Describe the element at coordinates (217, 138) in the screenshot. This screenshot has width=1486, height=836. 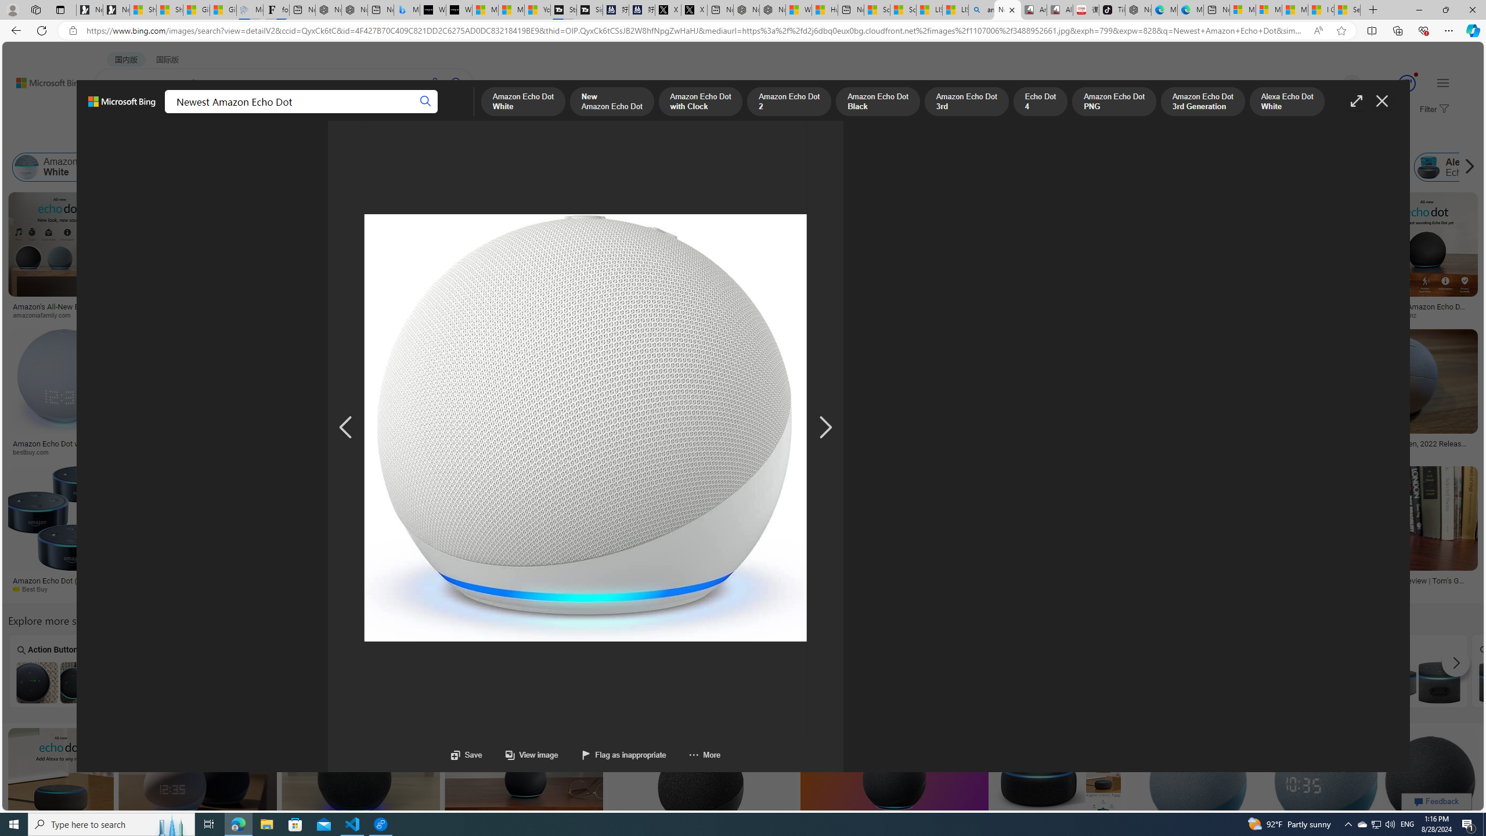
I see `Type` at that location.